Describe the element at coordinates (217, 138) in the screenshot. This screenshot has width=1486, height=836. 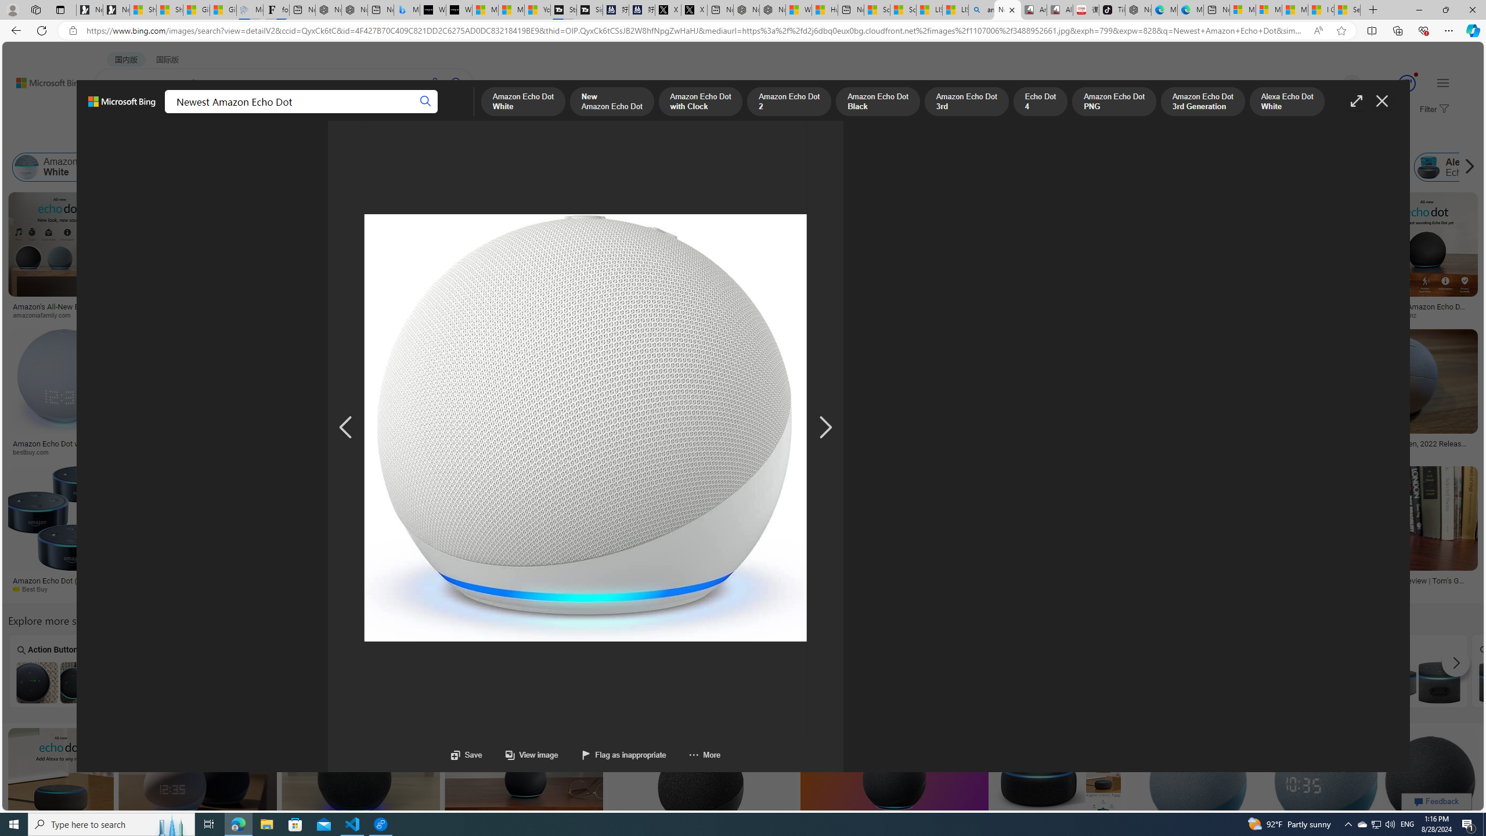
I see `Type` at that location.